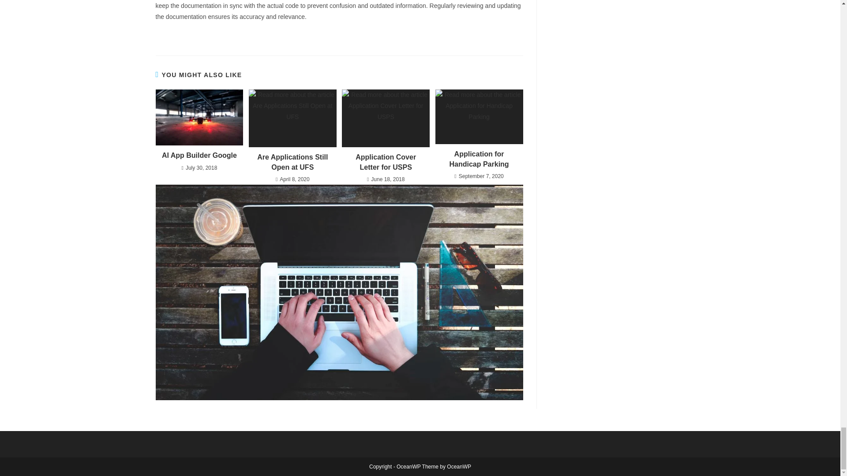 The height and width of the screenshot is (476, 847). Describe the element at coordinates (479, 160) in the screenshot. I see `Application for Handicap Parking` at that location.